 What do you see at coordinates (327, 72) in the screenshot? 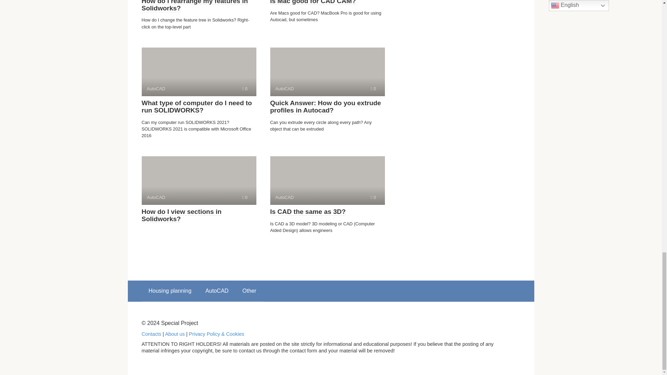
I see `How do I view sections in Solidworks?` at bounding box center [327, 72].